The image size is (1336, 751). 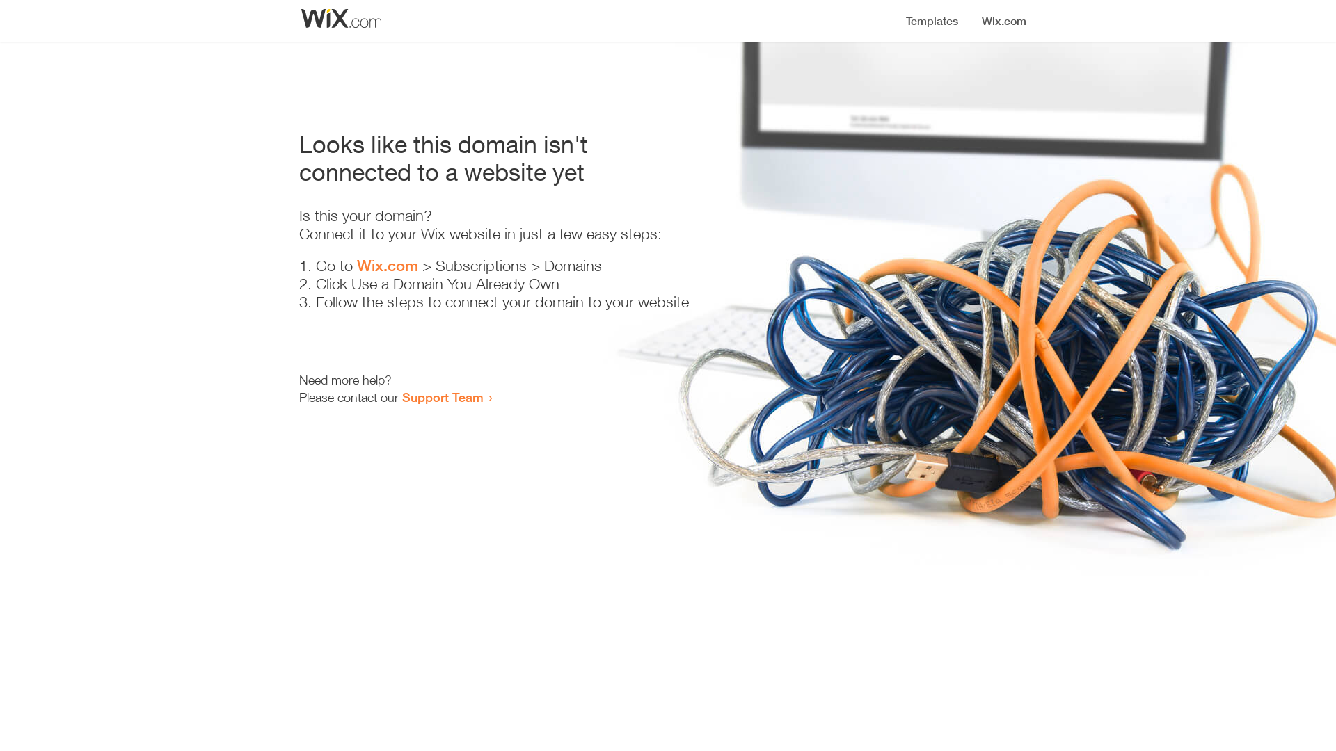 What do you see at coordinates (443, 397) in the screenshot?
I see `Support Team` at bounding box center [443, 397].